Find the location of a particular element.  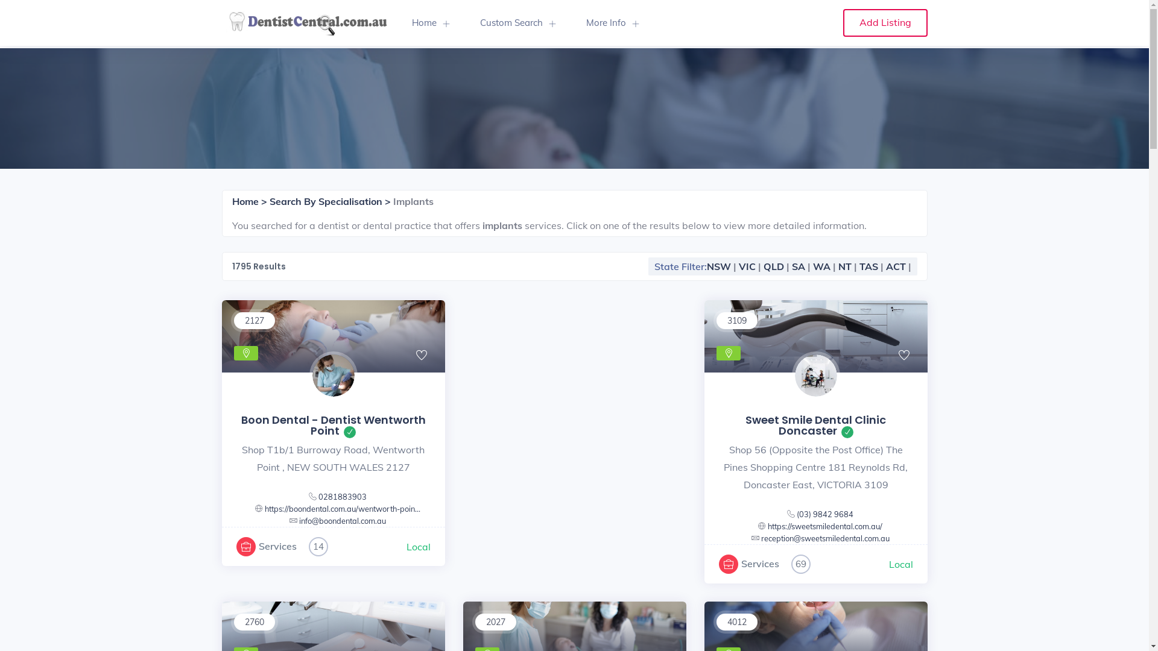

reception@sweetsmiledental.com.au is located at coordinates (825, 538).